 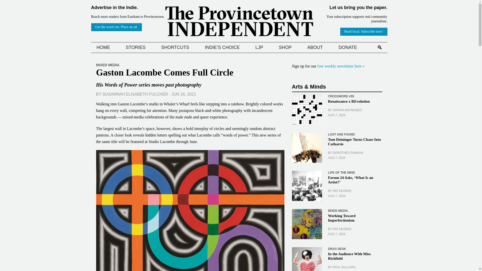 What do you see at coordinates (116, 27) in the screenshot?
I see `Get the word out. Place an ad.` at bounding box center [116, 27].